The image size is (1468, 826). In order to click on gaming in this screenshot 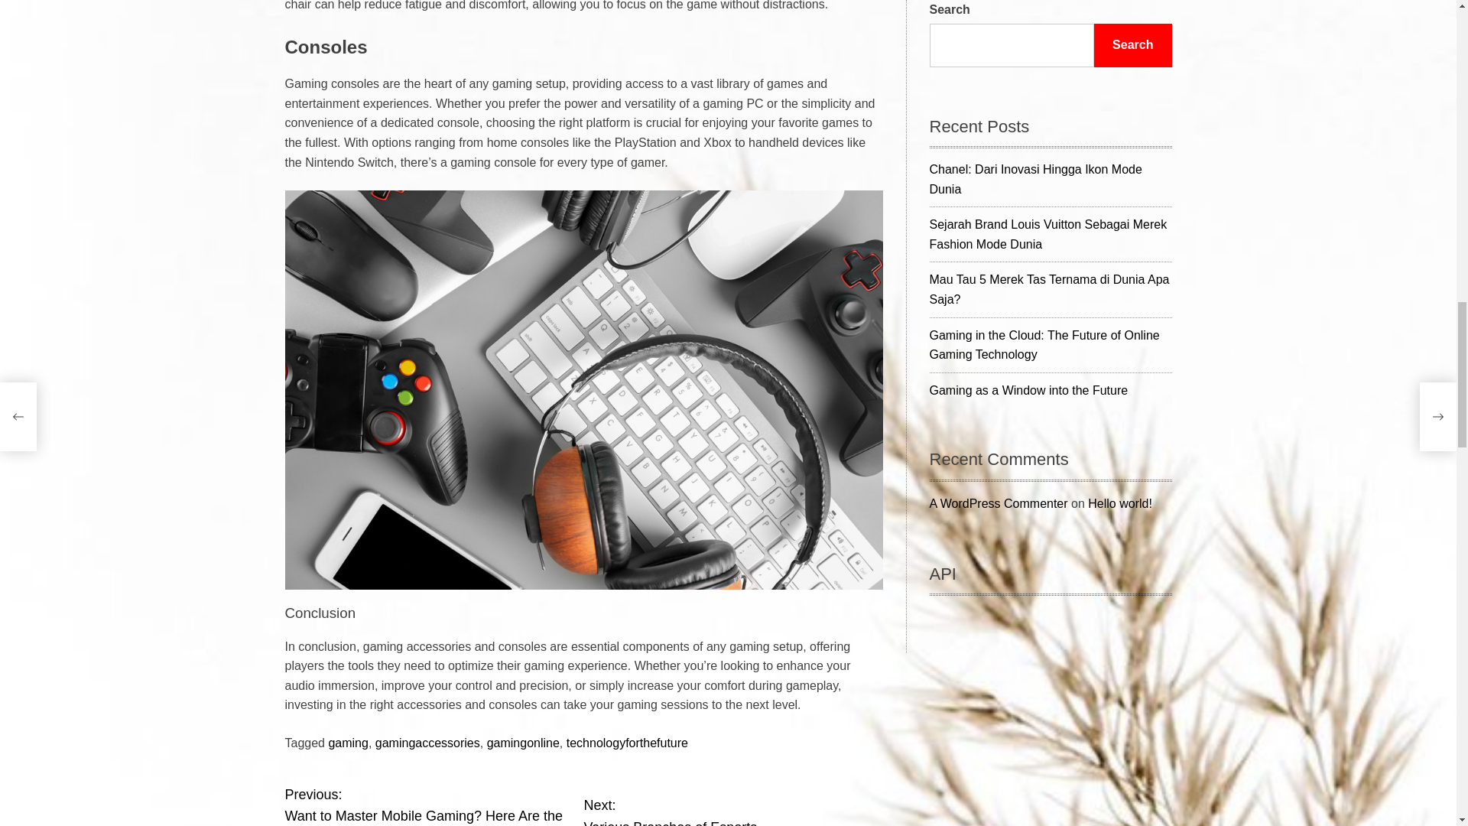, I will do `click(523, 743)`.